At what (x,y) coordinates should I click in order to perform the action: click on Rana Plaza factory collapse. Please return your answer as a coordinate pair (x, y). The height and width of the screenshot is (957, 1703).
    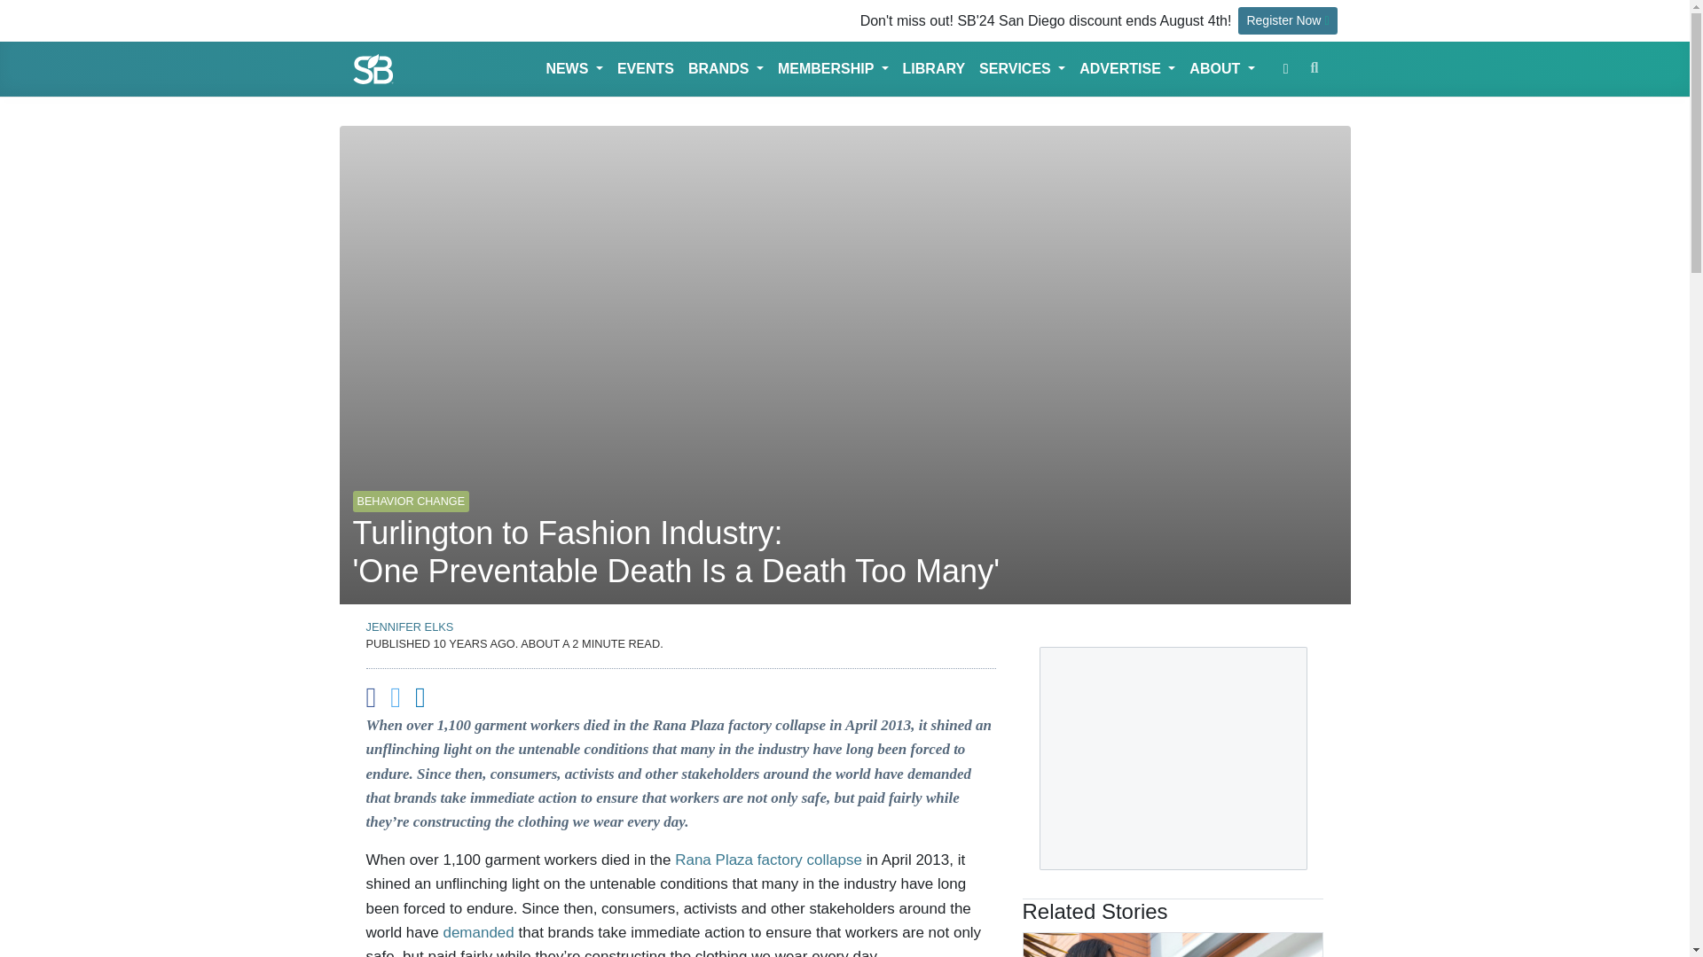
    Looking at the image, I should click on (768, 860).